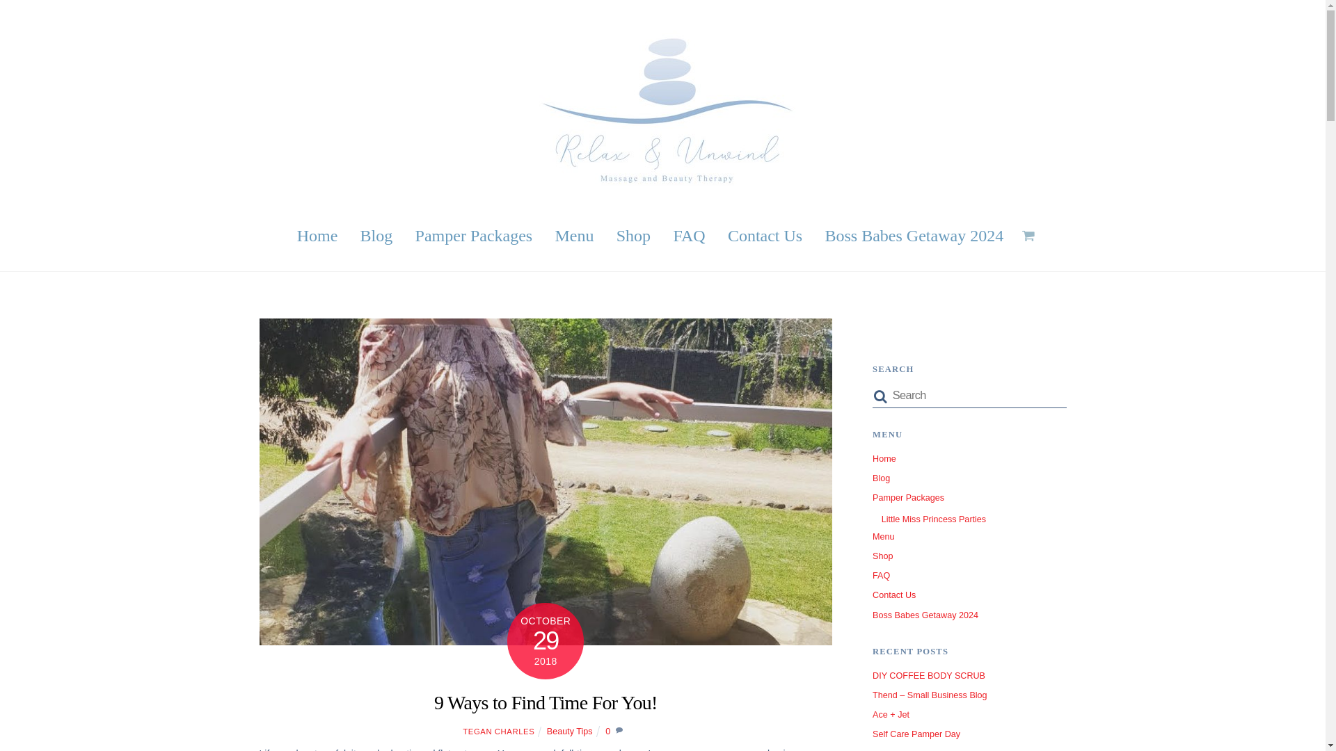 This screenshot has width=1336, height=751. Describe the element at coordinates (969, 395) in the screenshot. I see `Search` at that location.